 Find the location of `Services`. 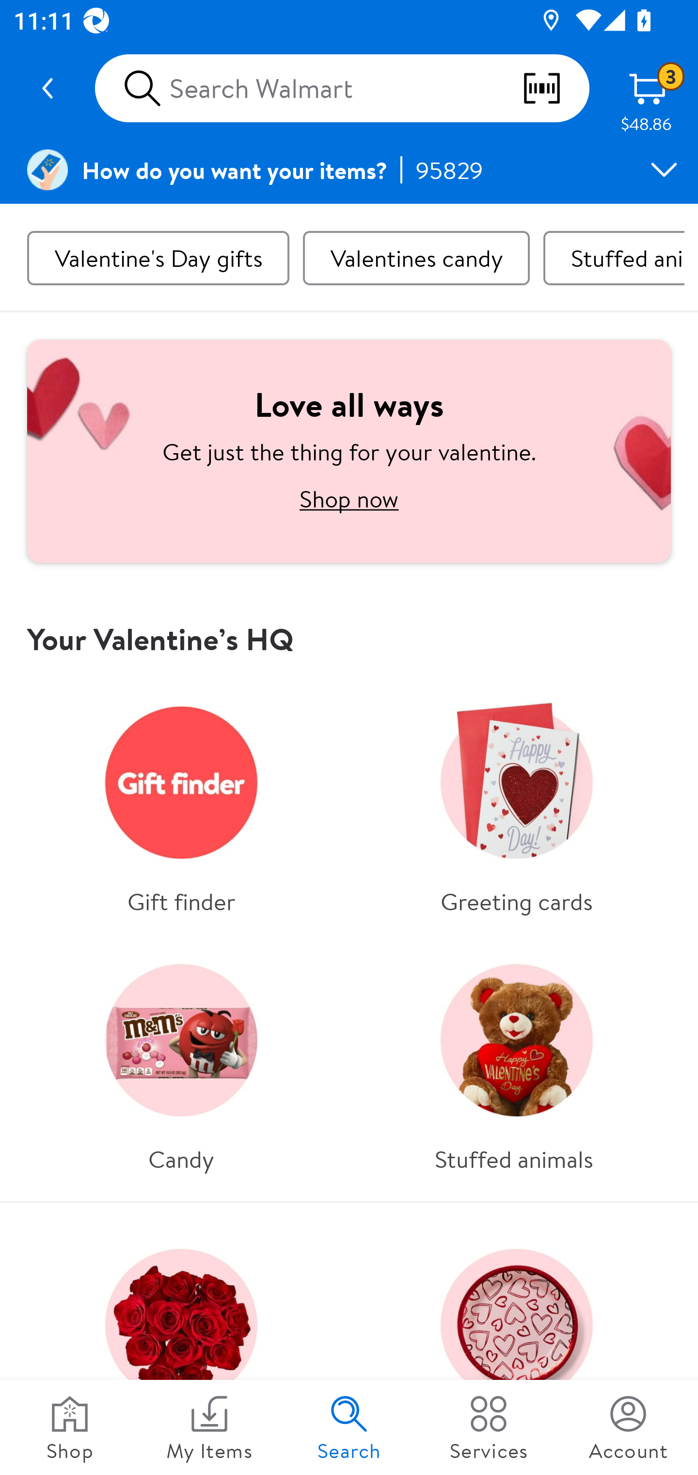

Services is located at coordinates (489, 1427).